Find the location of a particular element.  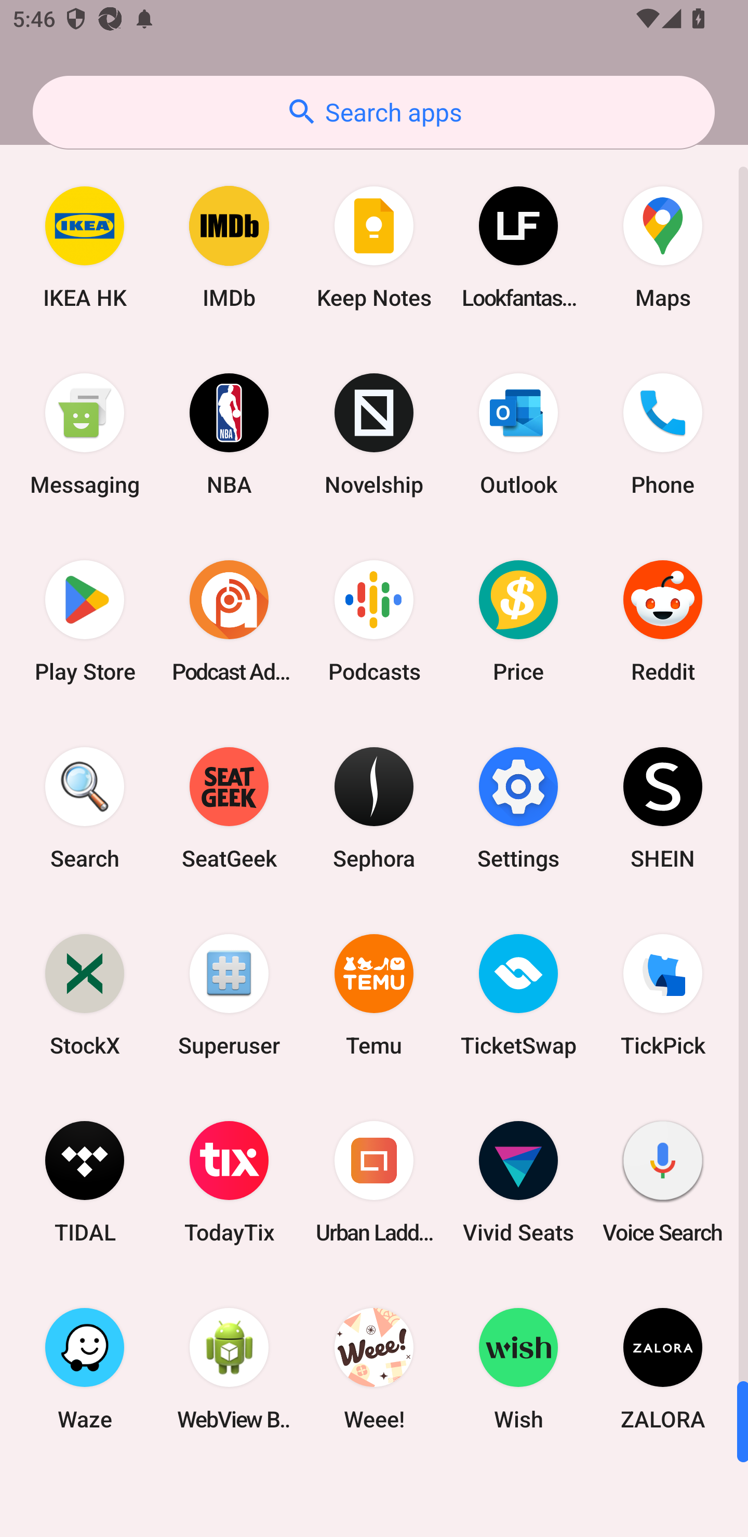

Messaging is located at coordinates (85, 434).